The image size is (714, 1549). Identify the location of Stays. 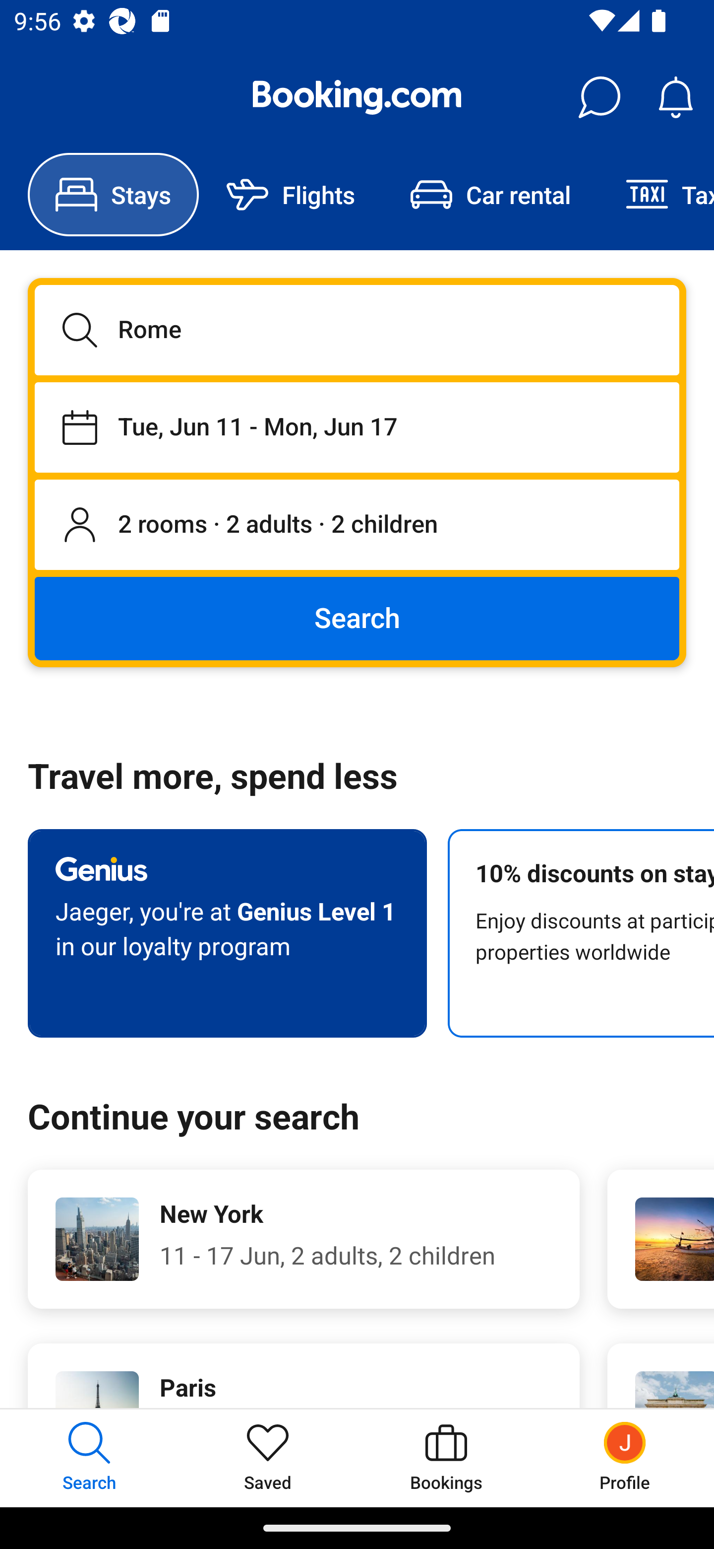
(113, 195).